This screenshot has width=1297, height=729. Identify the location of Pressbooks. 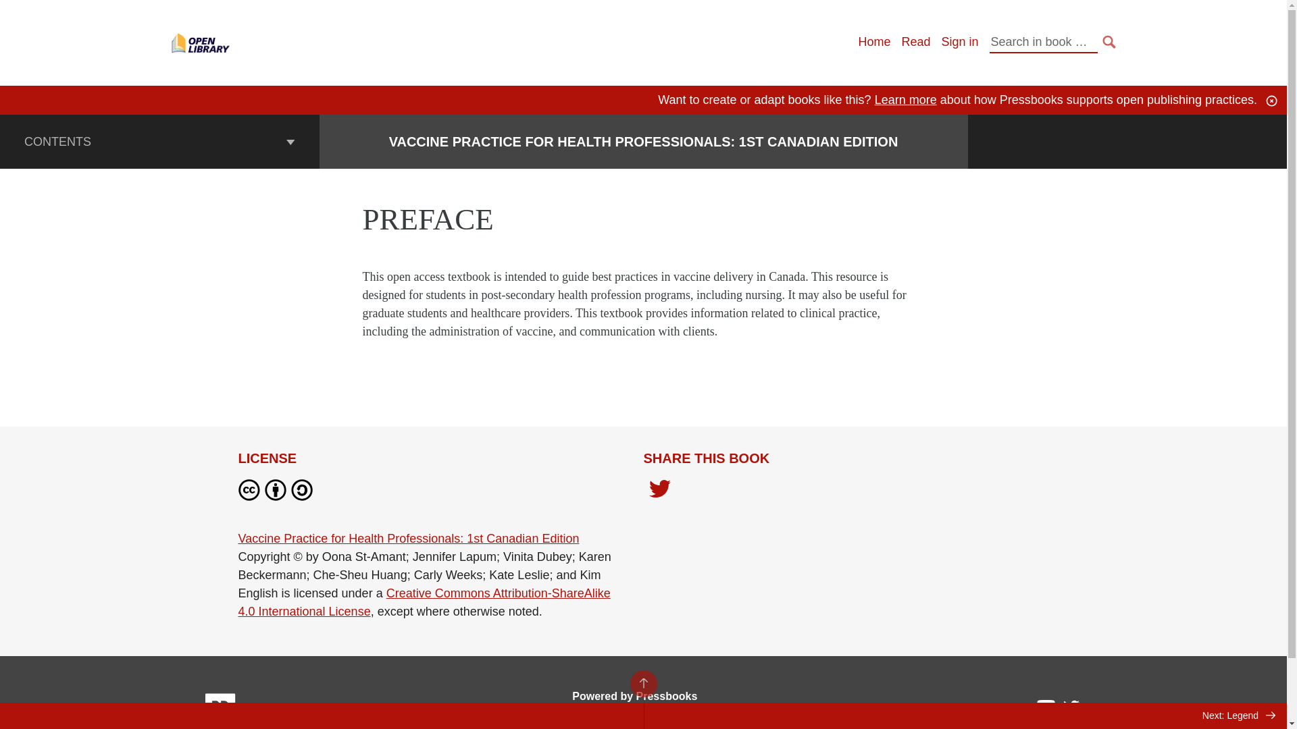
(220, 710).